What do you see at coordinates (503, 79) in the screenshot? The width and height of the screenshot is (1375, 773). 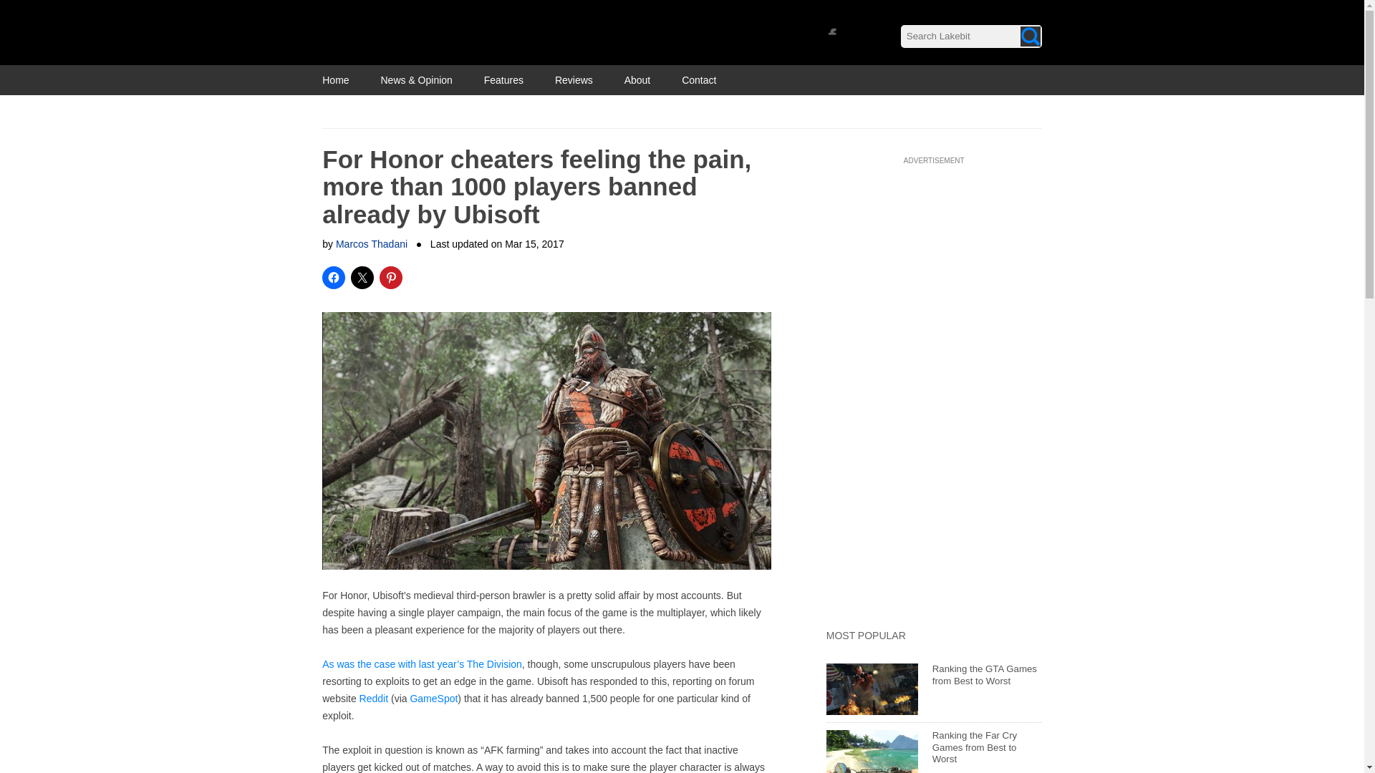 I see `Features` at bounding box center [503, 79].